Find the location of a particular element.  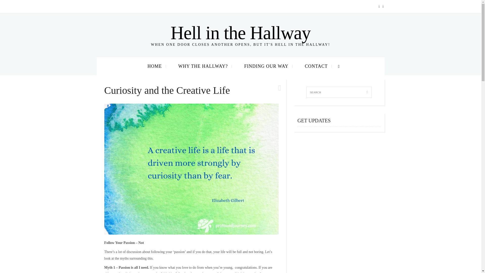

HOME is located at coordinates (155, 66).